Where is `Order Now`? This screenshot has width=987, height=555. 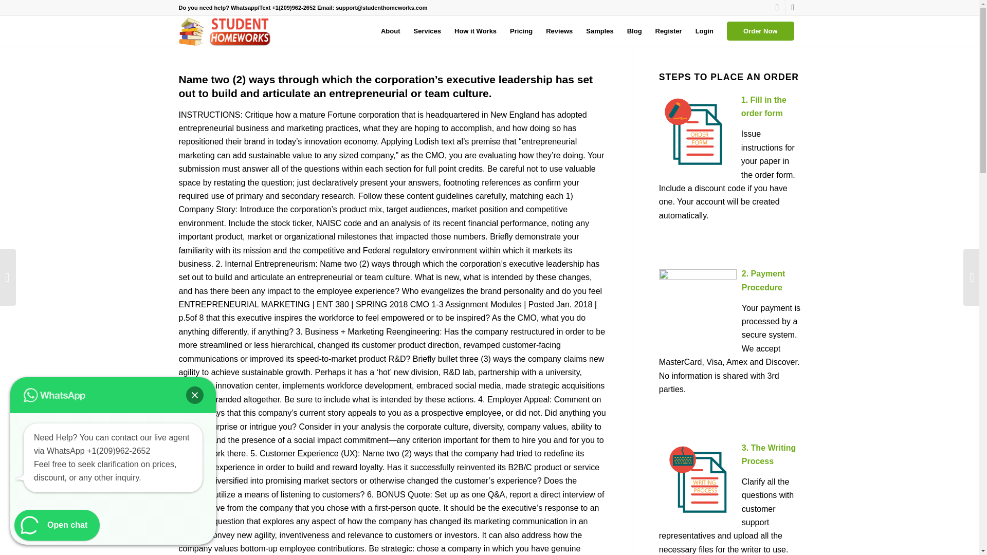
Order Now is located at coordinates (760, 31).